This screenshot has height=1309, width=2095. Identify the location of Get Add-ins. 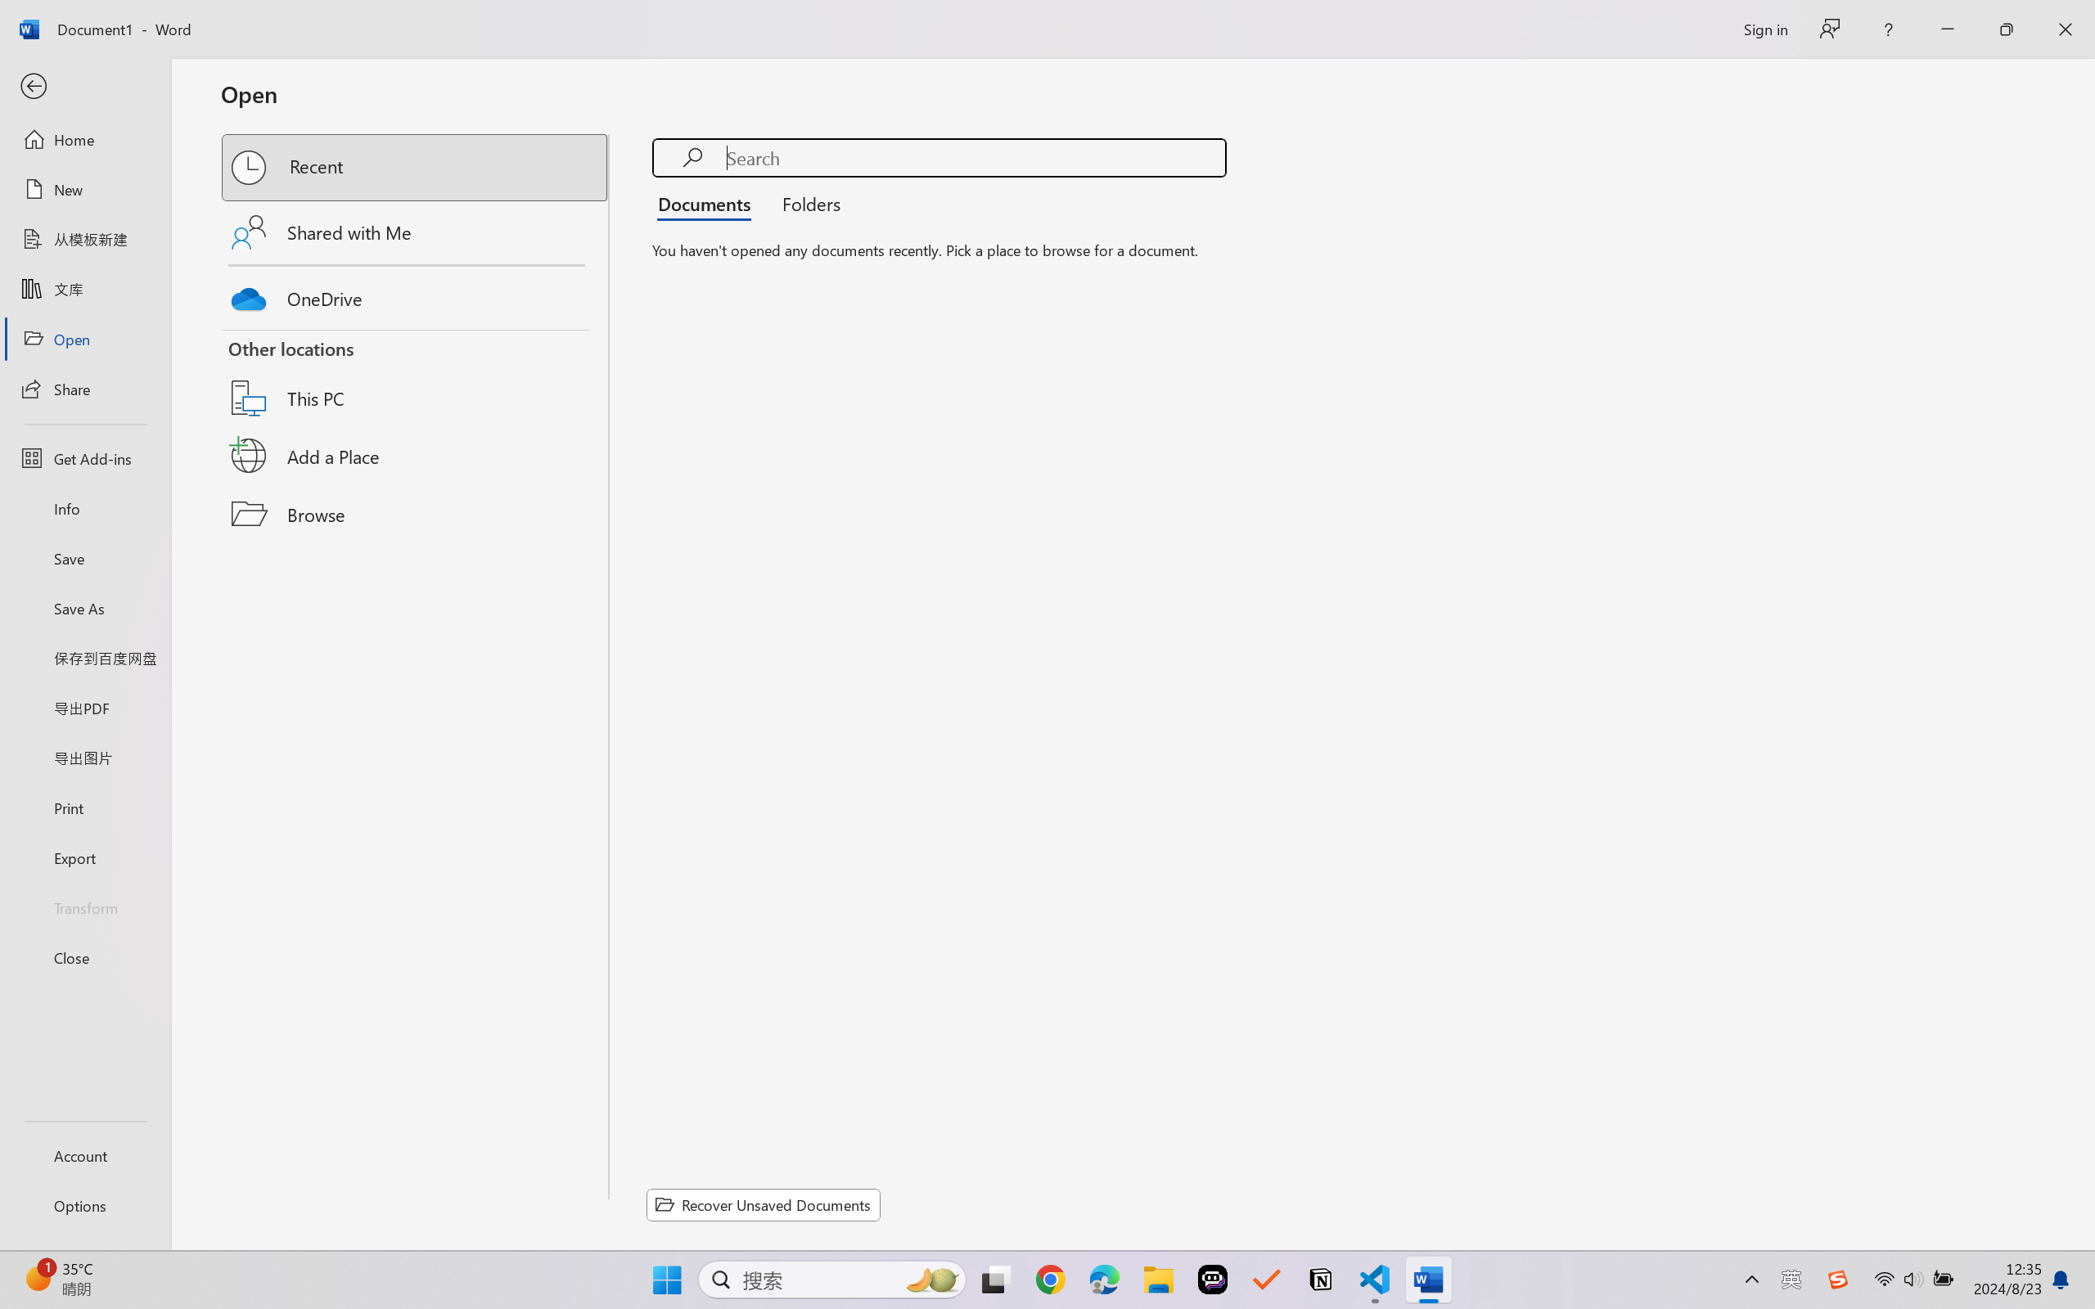
(85, 458).